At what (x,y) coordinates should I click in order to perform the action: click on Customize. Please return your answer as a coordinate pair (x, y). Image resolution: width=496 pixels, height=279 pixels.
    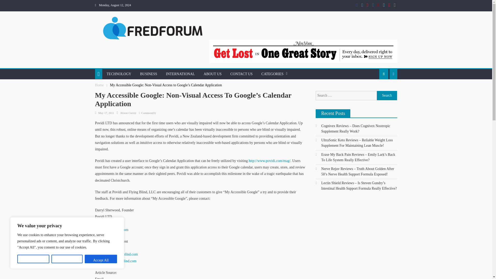
    Looking at the image, I should click on (33, 259).